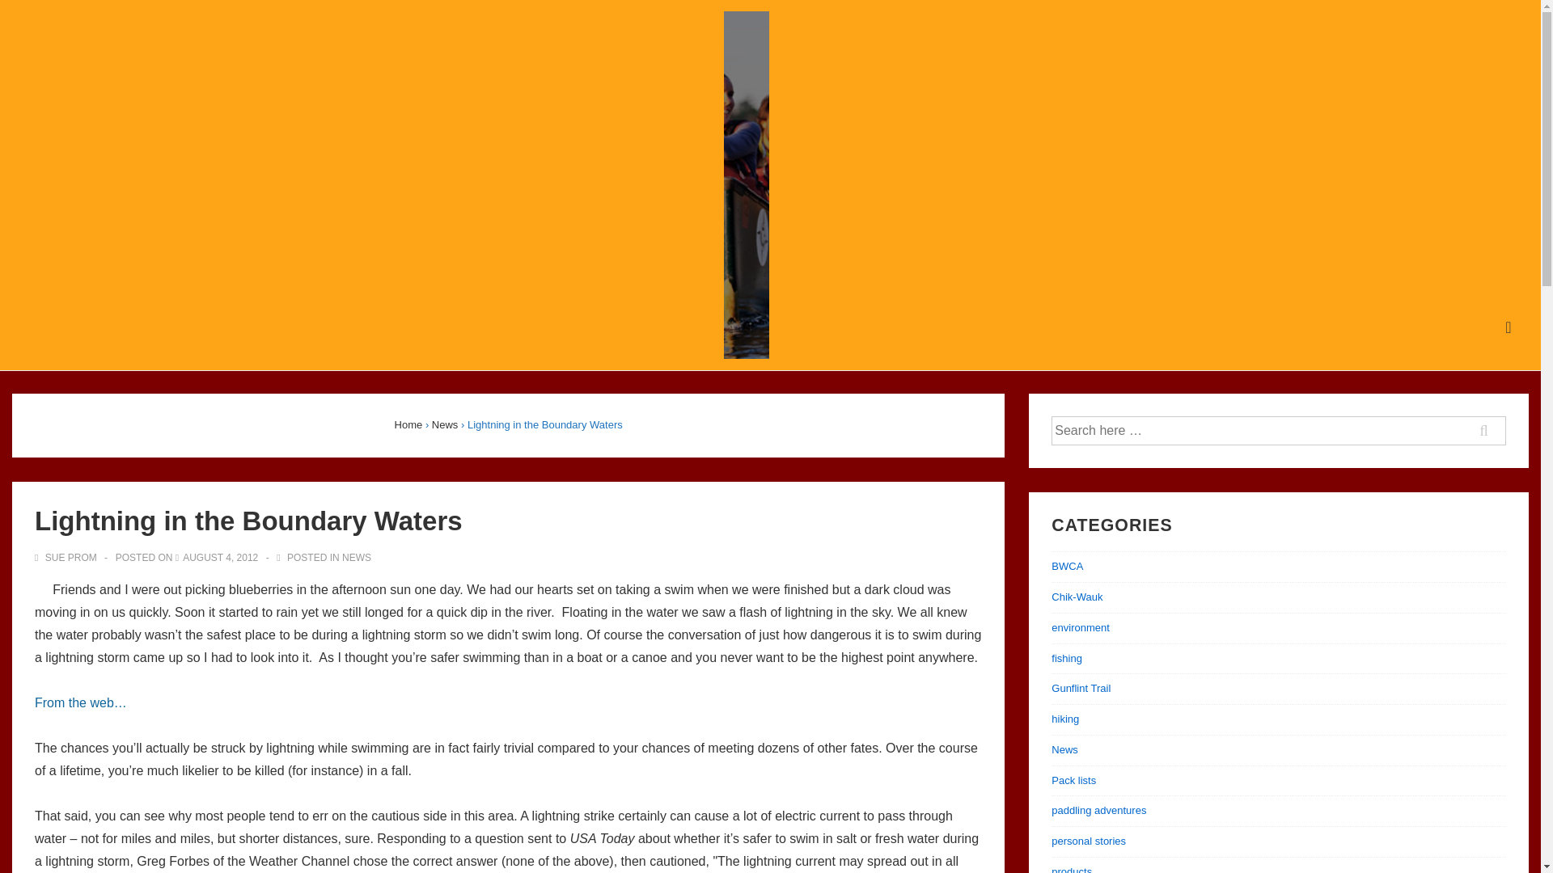 Image resolution: width=1553 pixels, height=873 pixels. Describe the element at coordinates (1066, 566) in the screenshot. I see `BWCA` at that location.